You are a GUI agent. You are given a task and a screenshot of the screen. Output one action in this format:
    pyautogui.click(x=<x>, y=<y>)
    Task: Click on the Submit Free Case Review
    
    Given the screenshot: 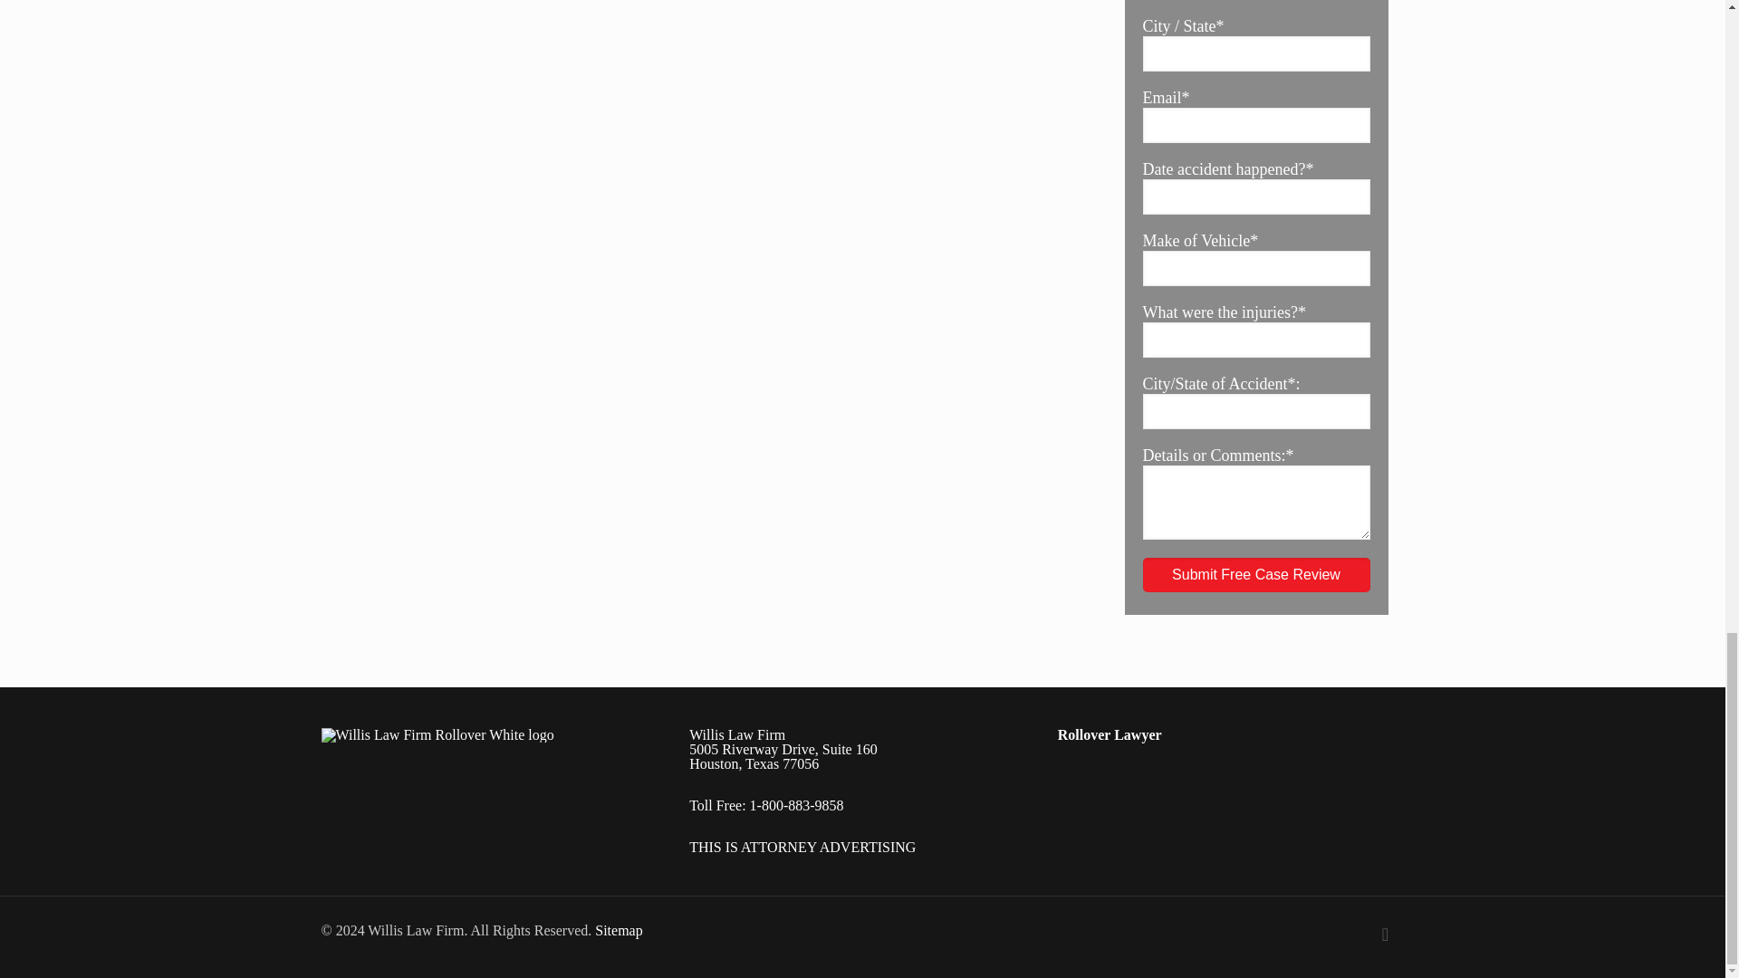 What is the action you would take?
    pyautogui.click(x=1255, y=574)
    